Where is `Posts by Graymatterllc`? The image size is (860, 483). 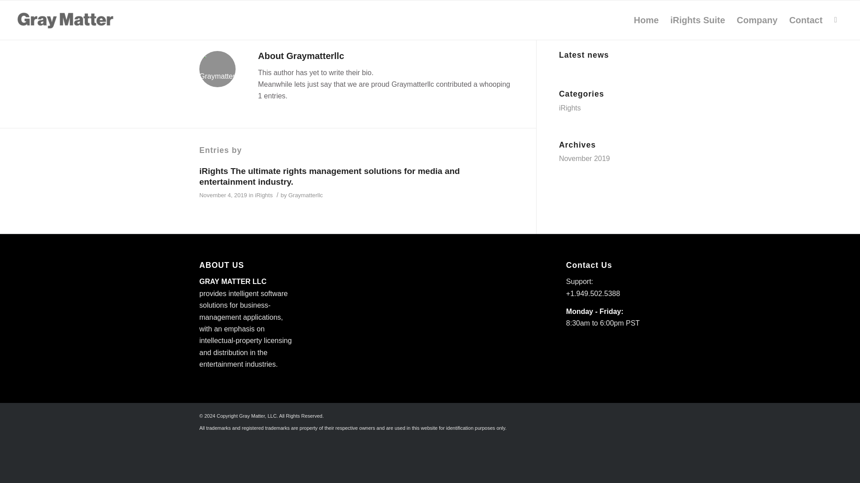
Posts by Graymatterllc is located at coordinates (305, 195).